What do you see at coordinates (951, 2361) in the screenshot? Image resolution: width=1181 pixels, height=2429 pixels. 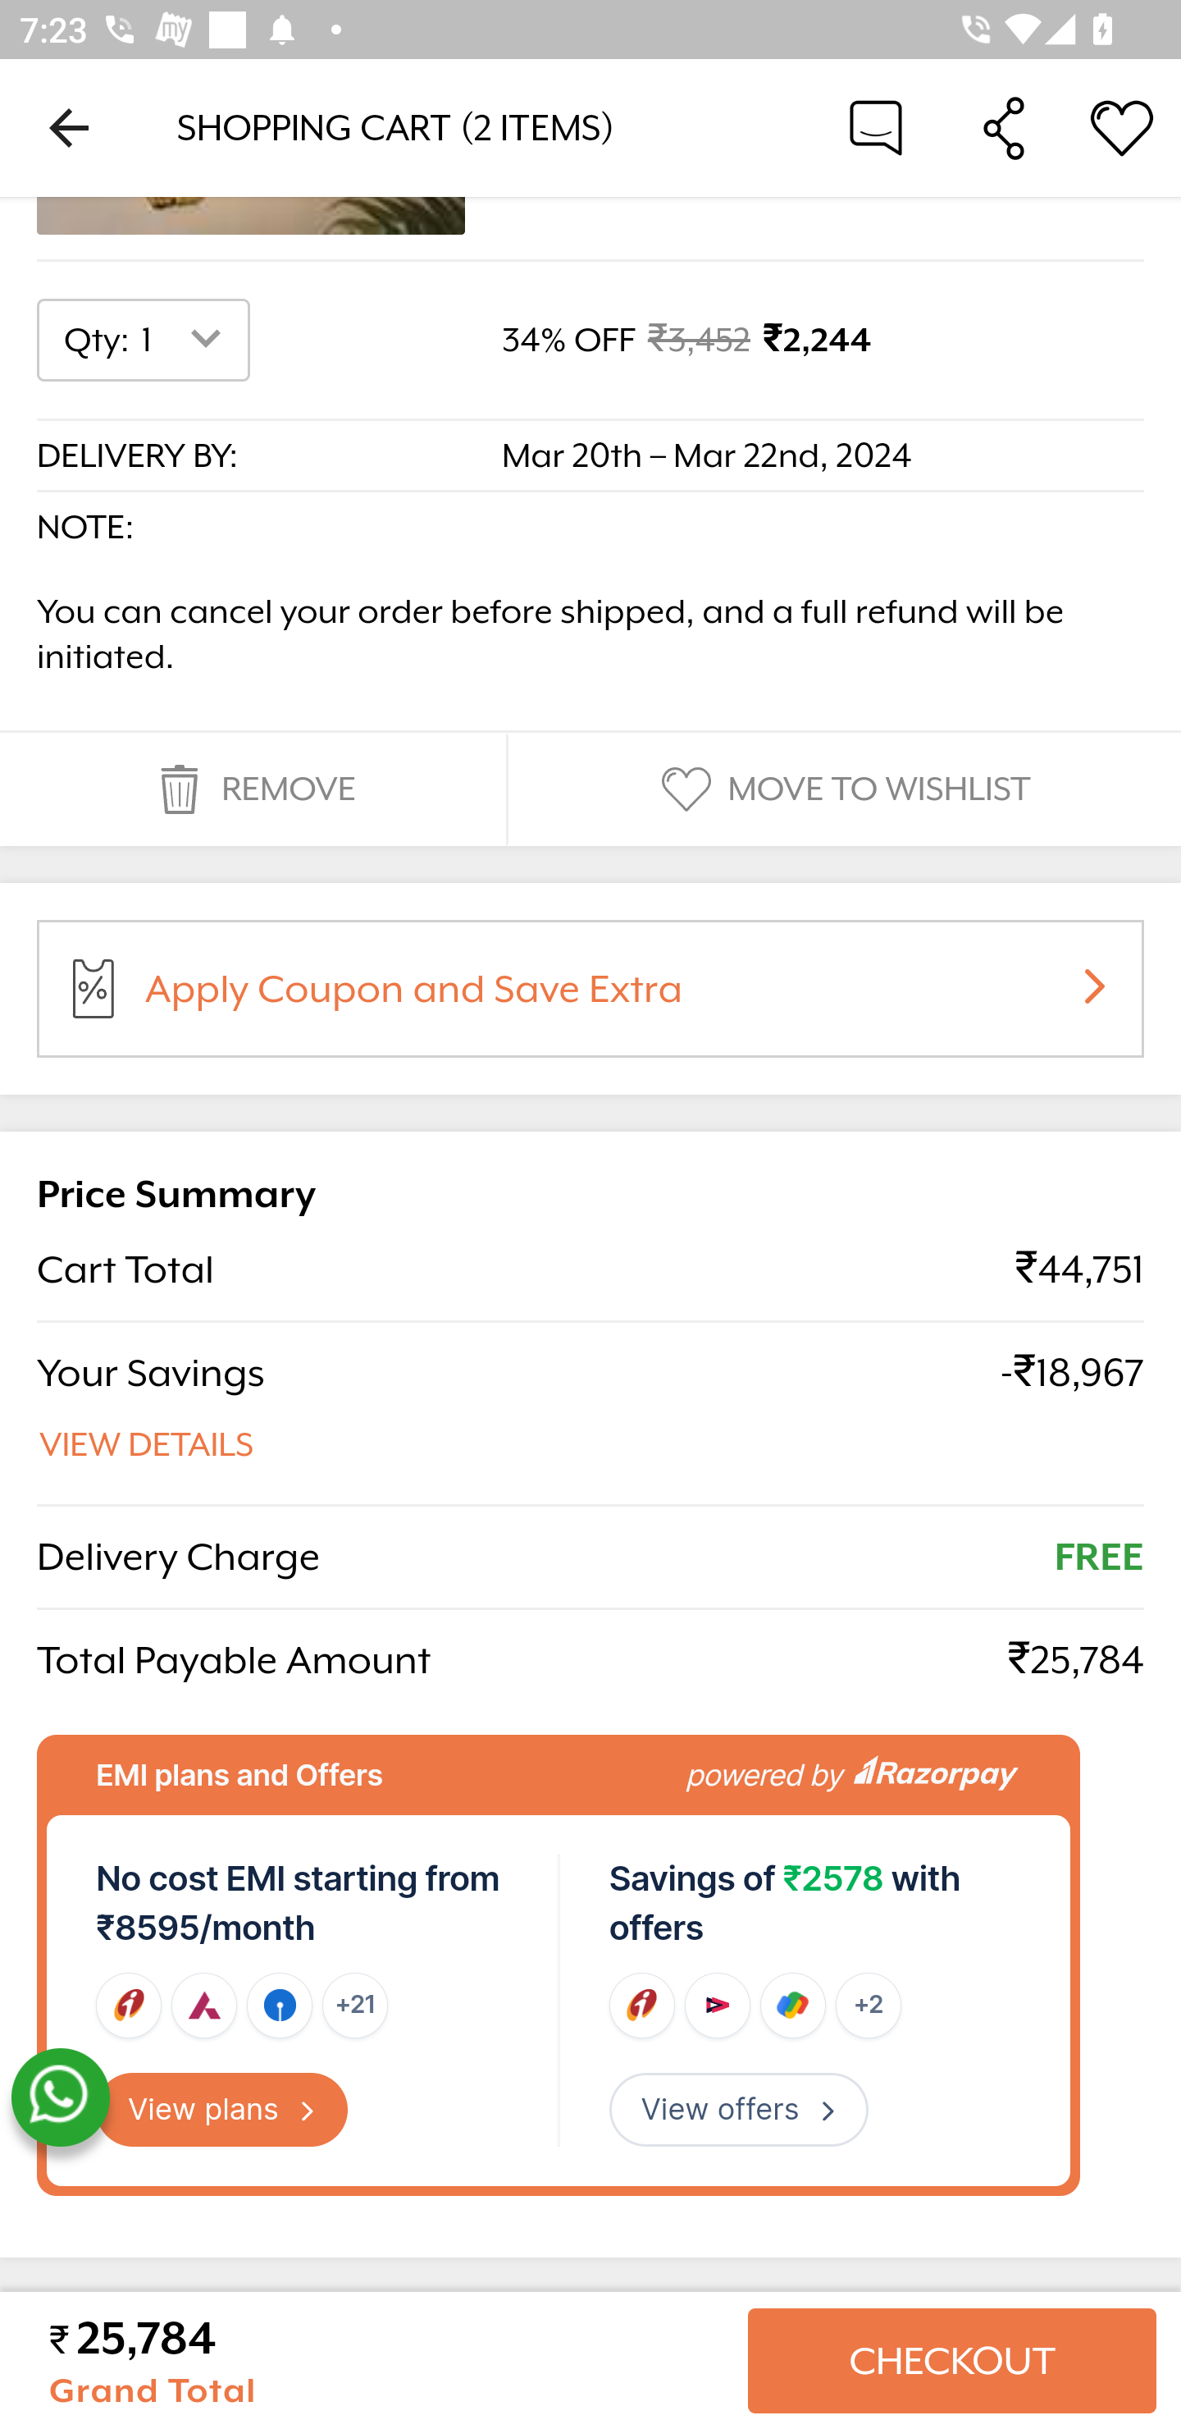 I see `CHECKOUT` at bounding box center [951, 2361].